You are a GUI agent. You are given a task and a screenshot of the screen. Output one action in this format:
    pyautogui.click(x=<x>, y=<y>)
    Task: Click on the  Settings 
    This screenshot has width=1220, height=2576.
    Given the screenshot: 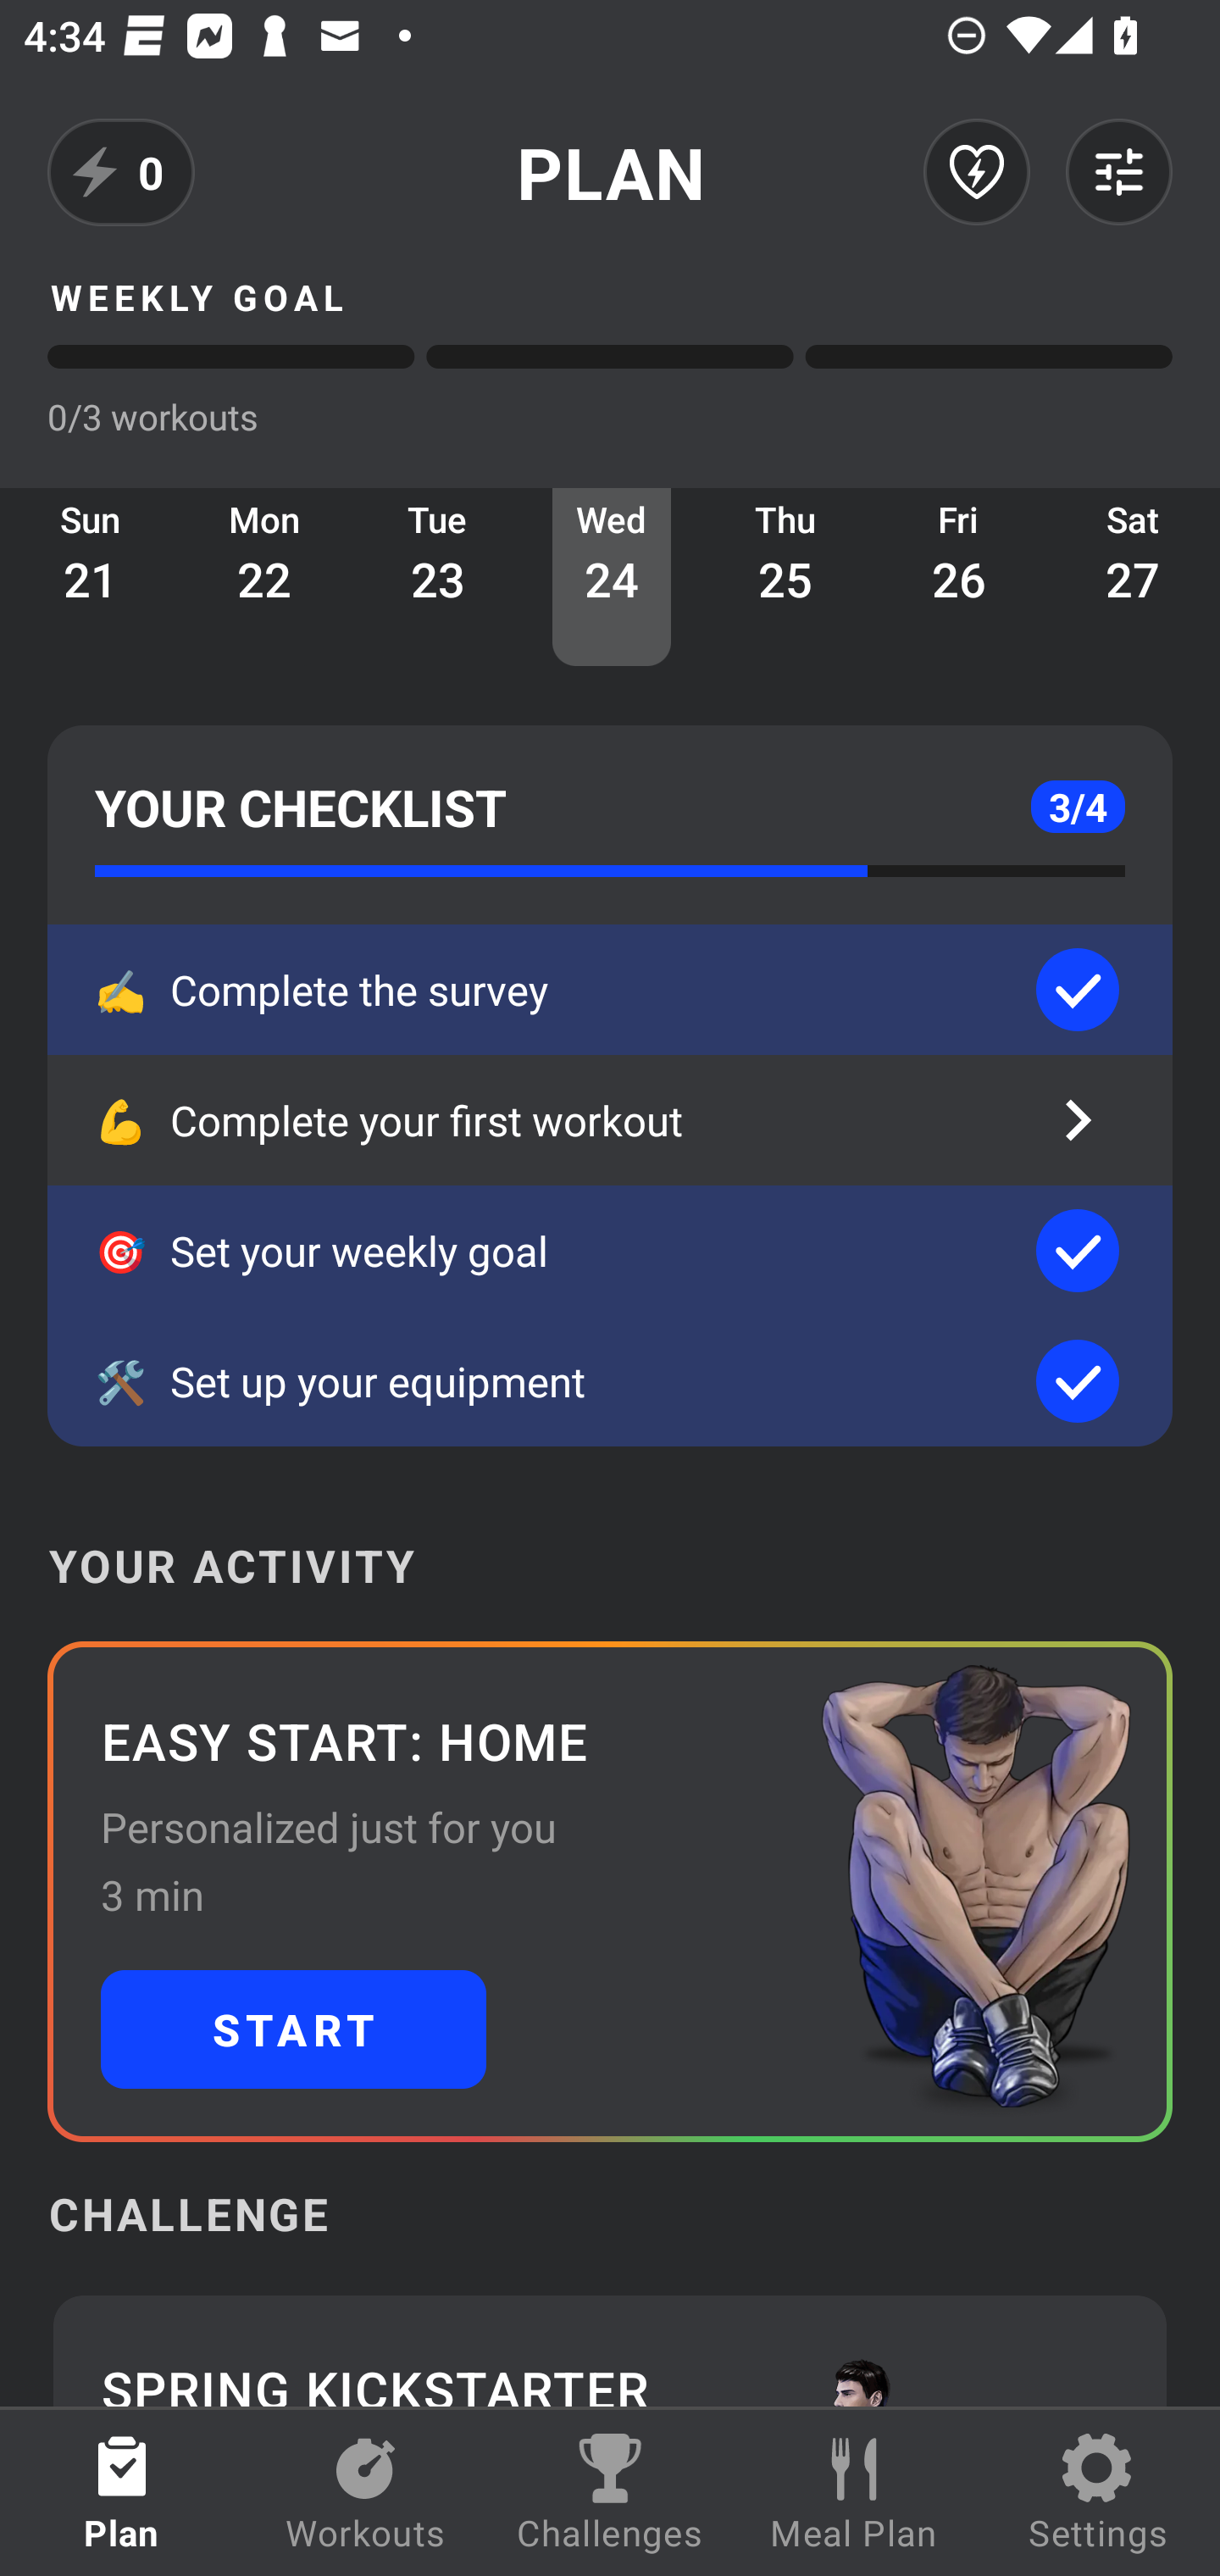 What is the action you would take?
    pyautogui.click(x=1098, y=2493)
    